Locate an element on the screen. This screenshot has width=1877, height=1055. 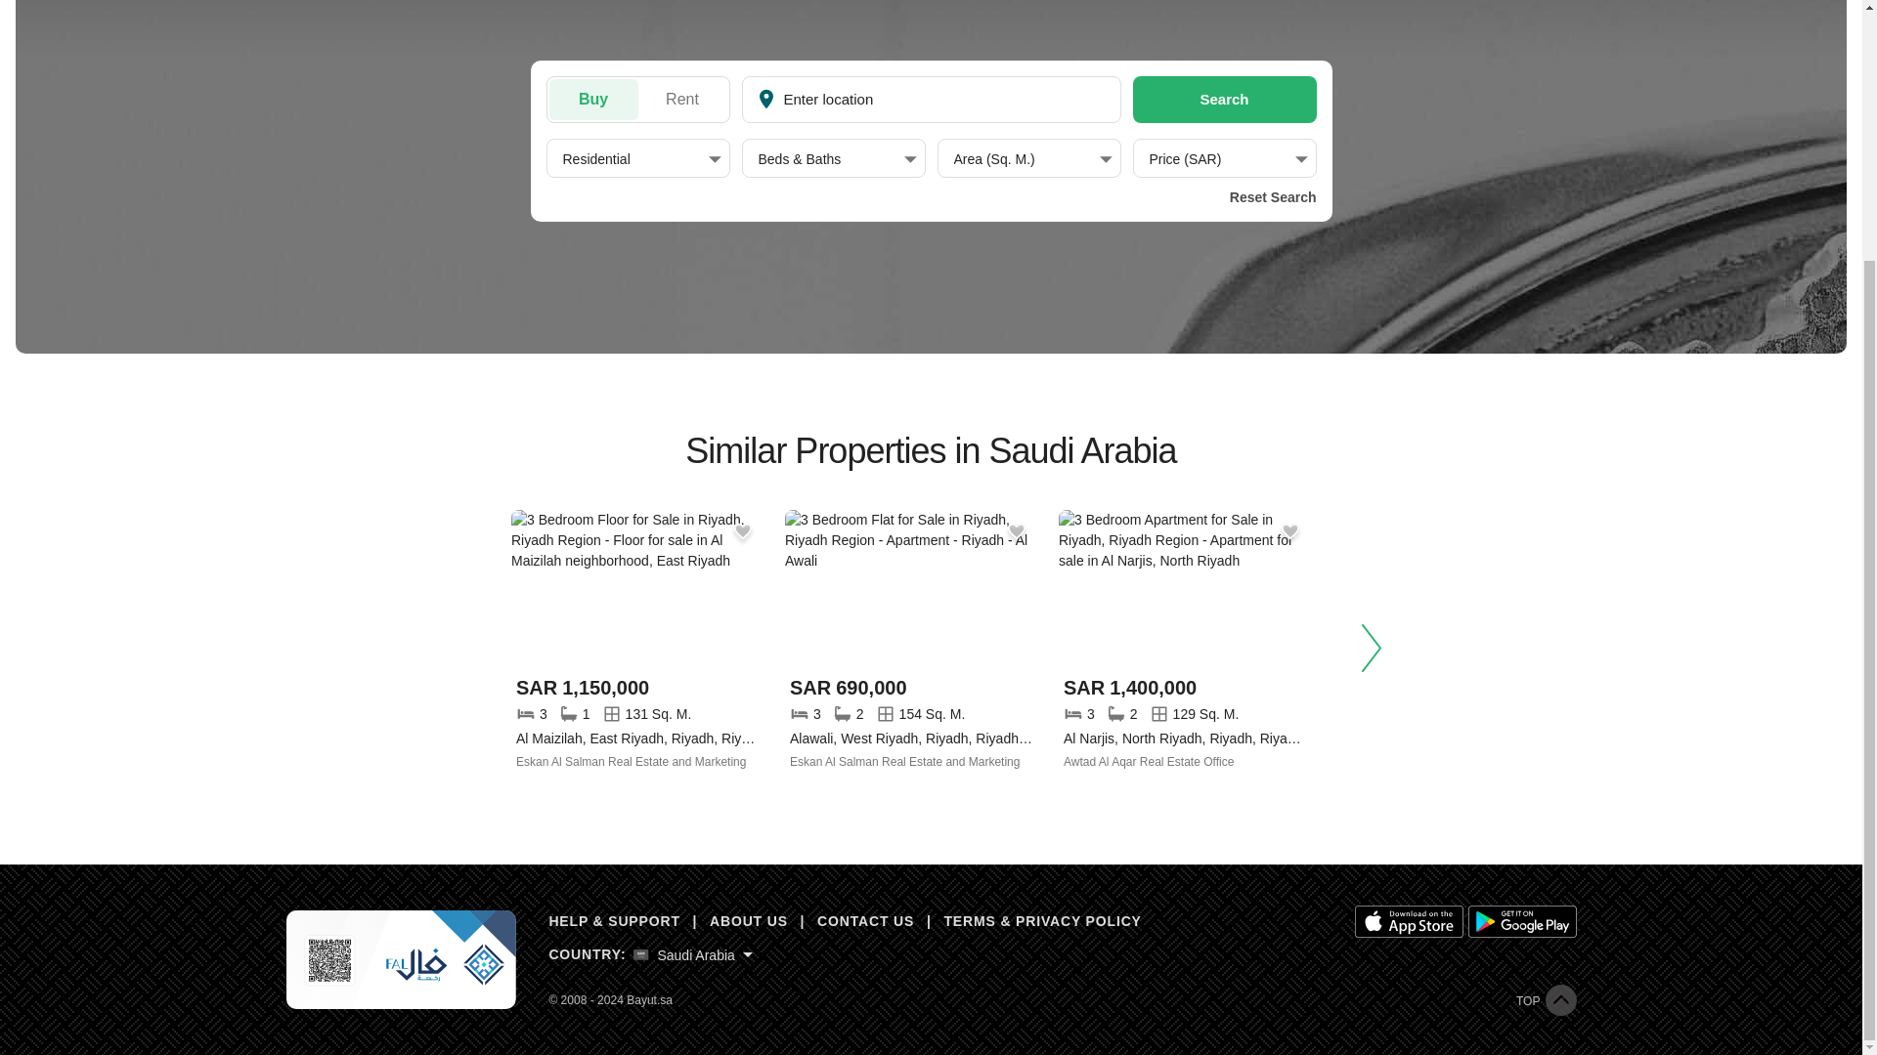
Floor for sale in Al Maizilah neighborhood, East Riyadh is located at coordinates (637, 725).